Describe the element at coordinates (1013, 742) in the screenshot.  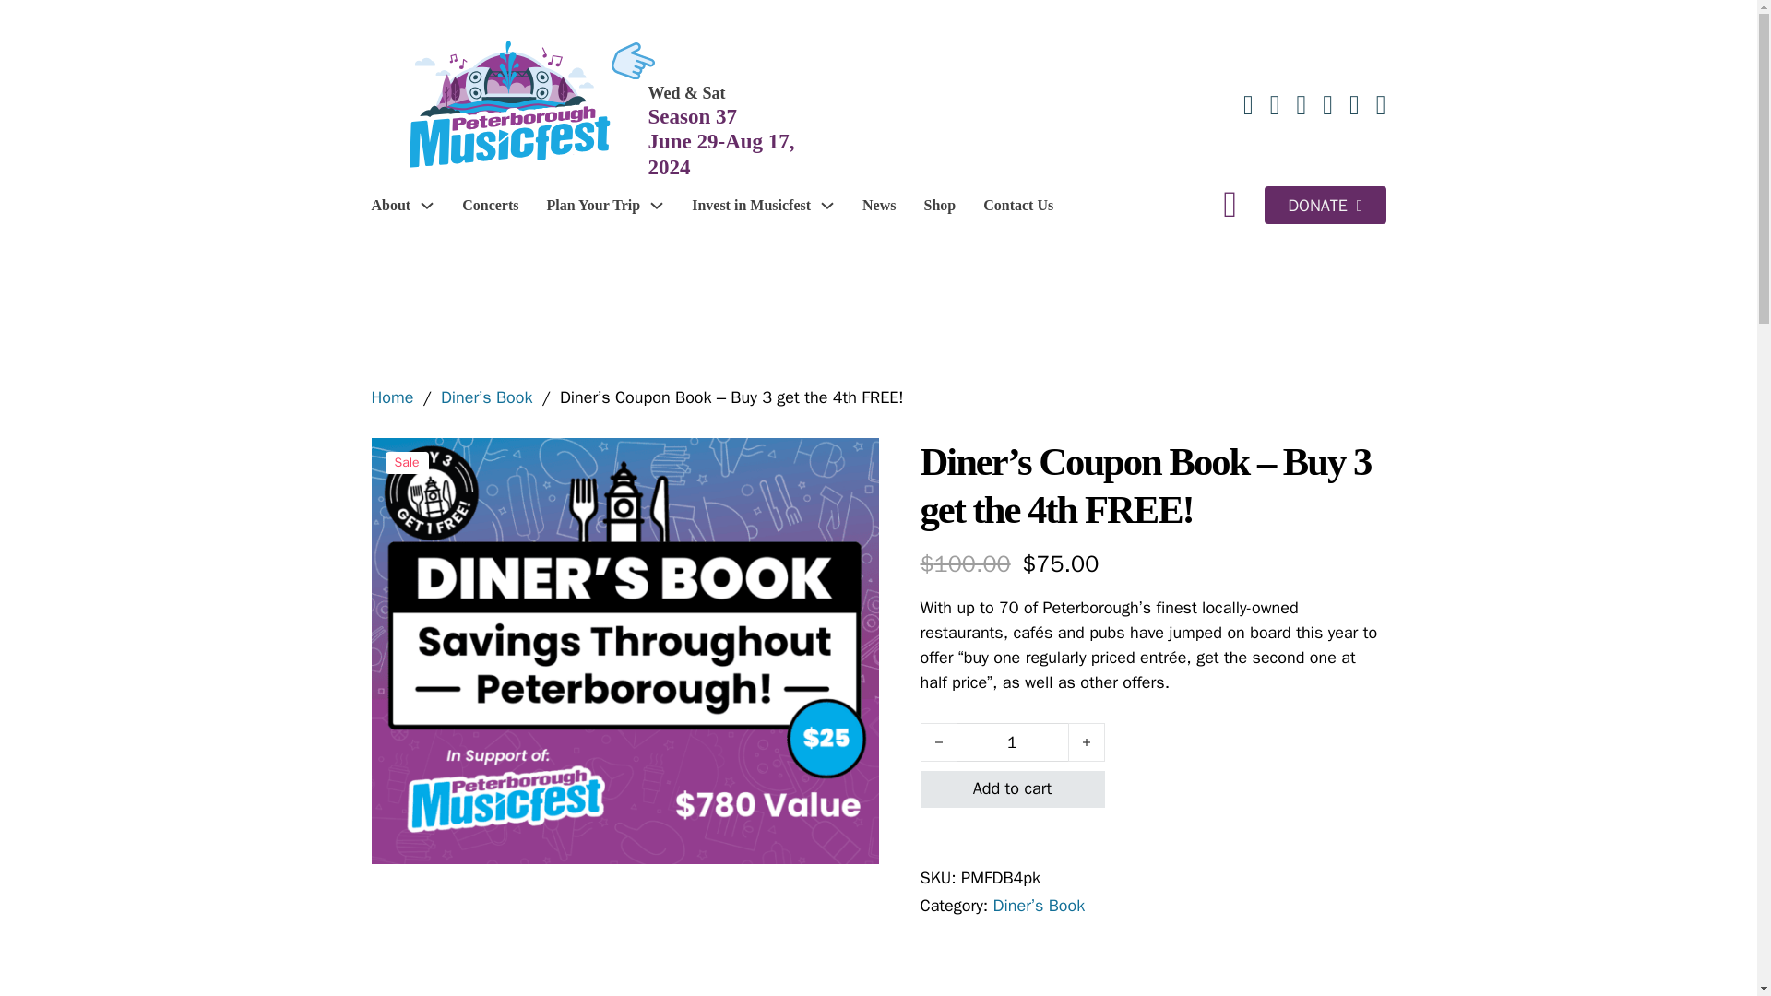
I see `1` at that location.